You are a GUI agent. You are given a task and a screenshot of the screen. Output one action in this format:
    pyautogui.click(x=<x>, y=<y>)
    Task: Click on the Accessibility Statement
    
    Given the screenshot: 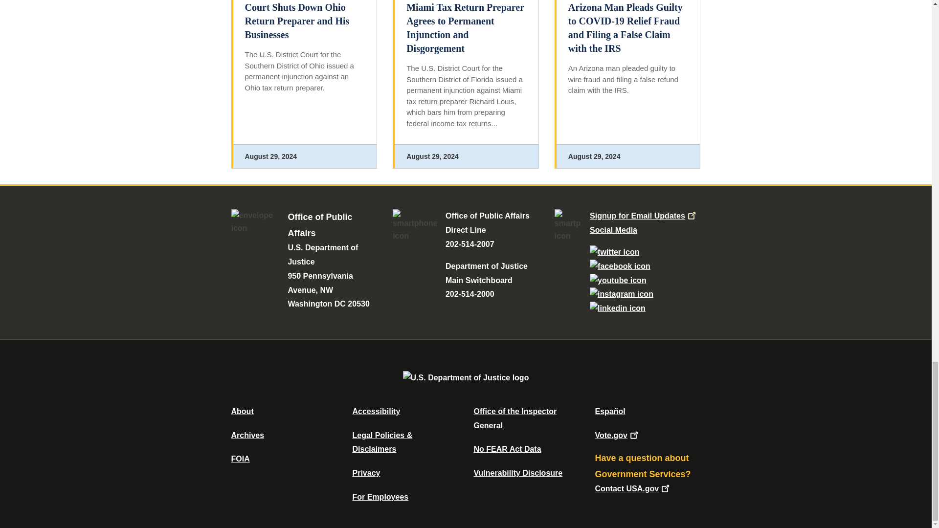 What is the action you would take?
    pyautogui.click(x=376, y=411)
    